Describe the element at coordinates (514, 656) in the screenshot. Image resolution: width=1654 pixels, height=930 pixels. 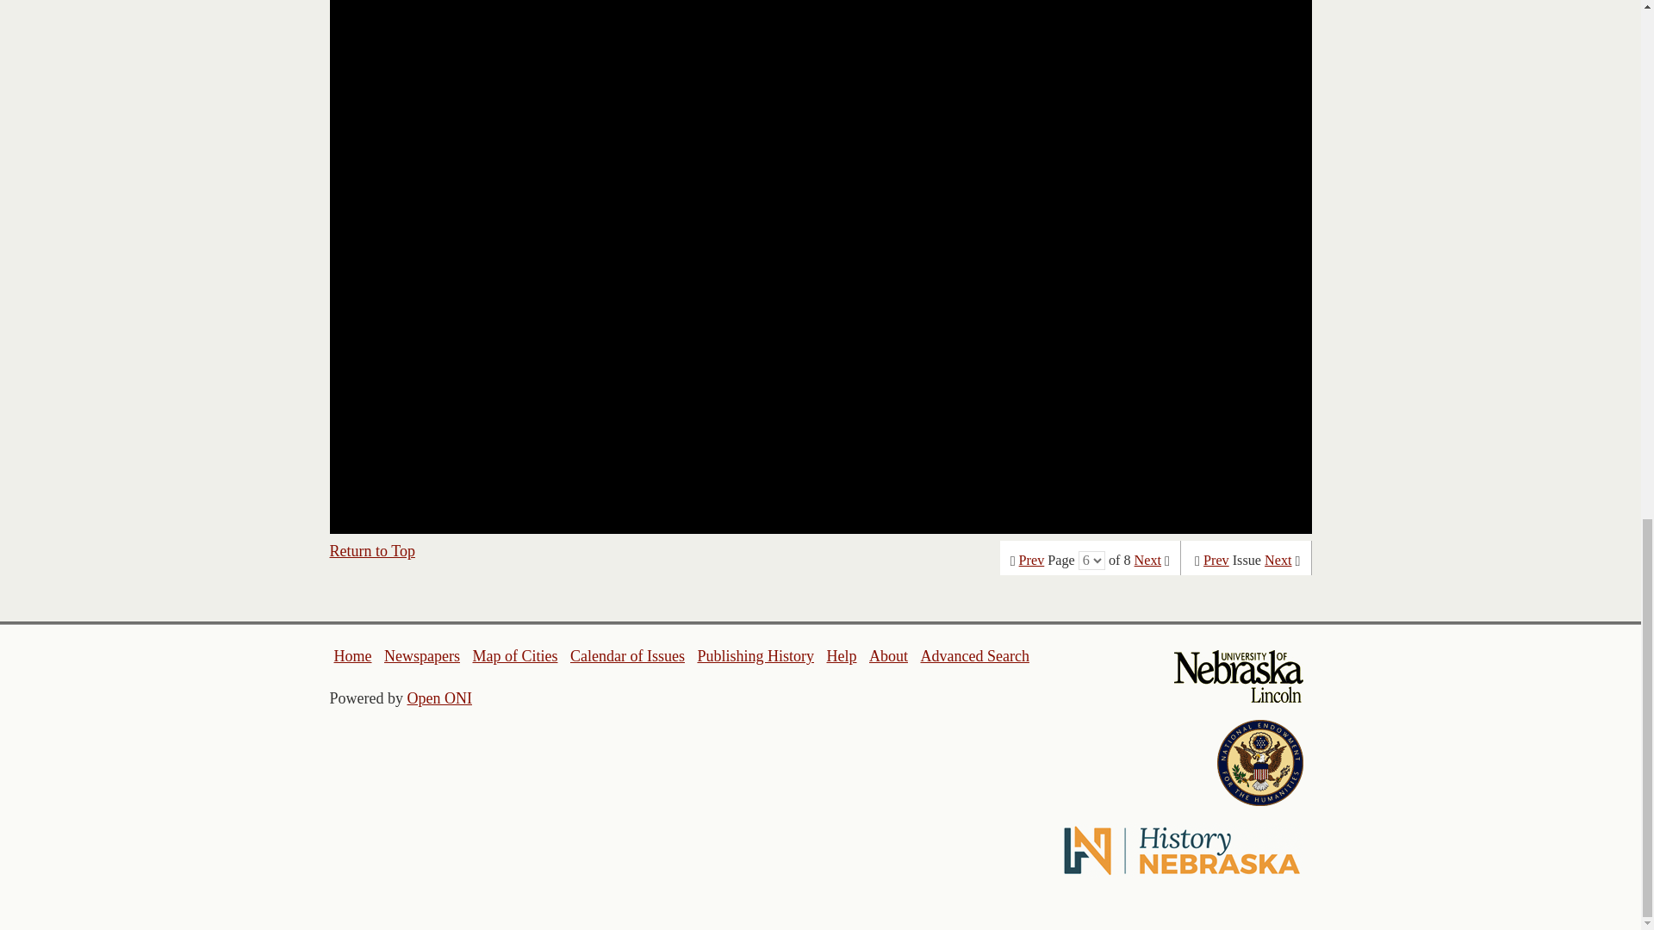
I see `Map of Cities` at that location.